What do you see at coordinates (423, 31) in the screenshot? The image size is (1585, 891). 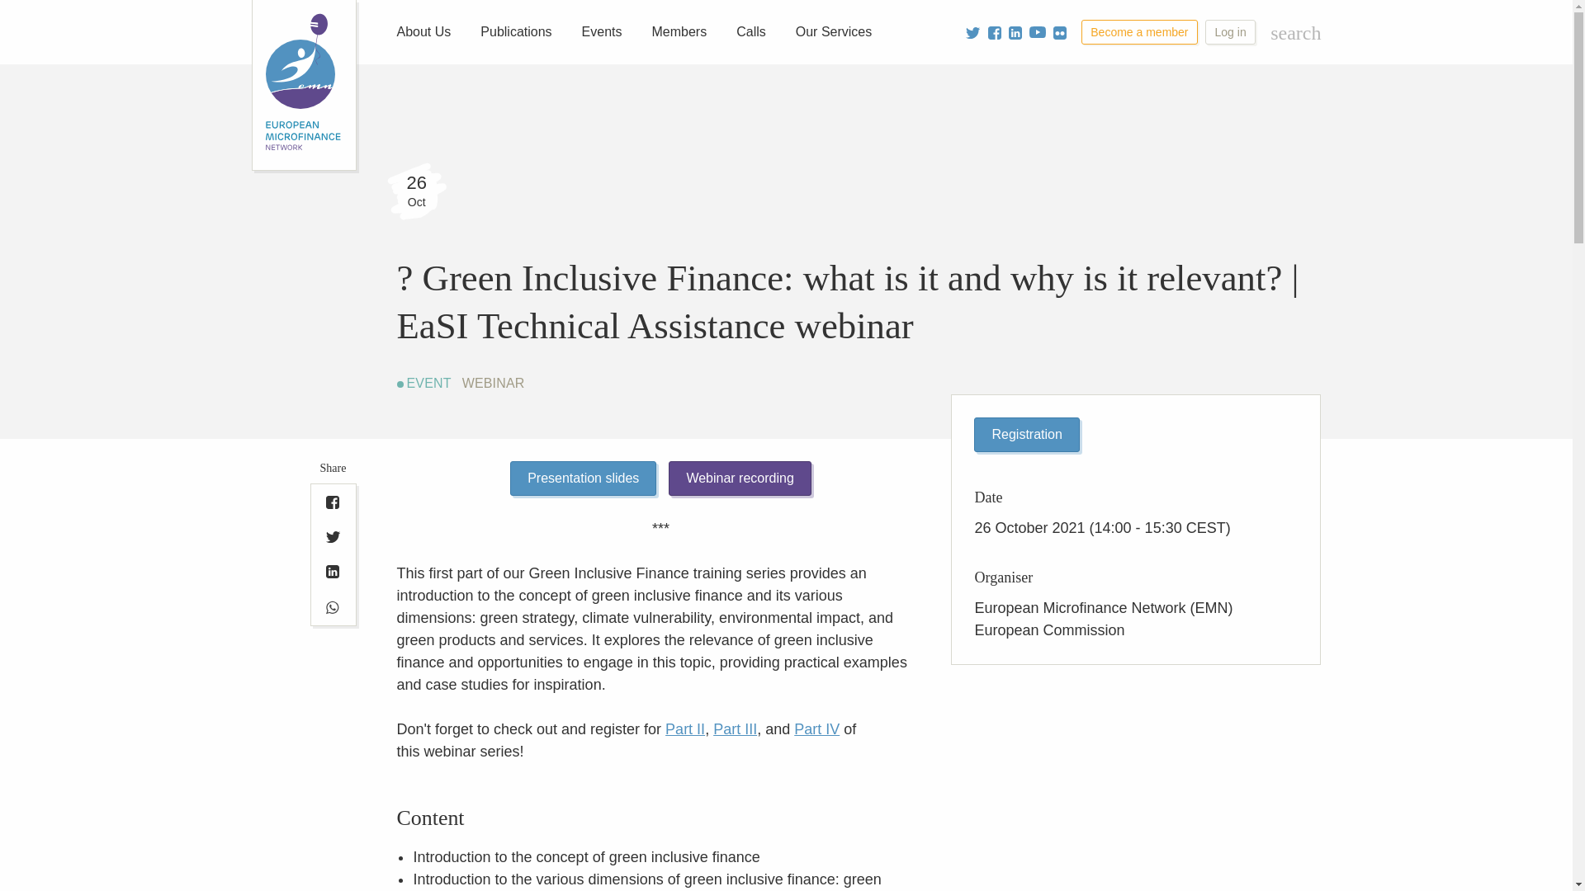 I see `About Us` at bounding box center [423, 31].